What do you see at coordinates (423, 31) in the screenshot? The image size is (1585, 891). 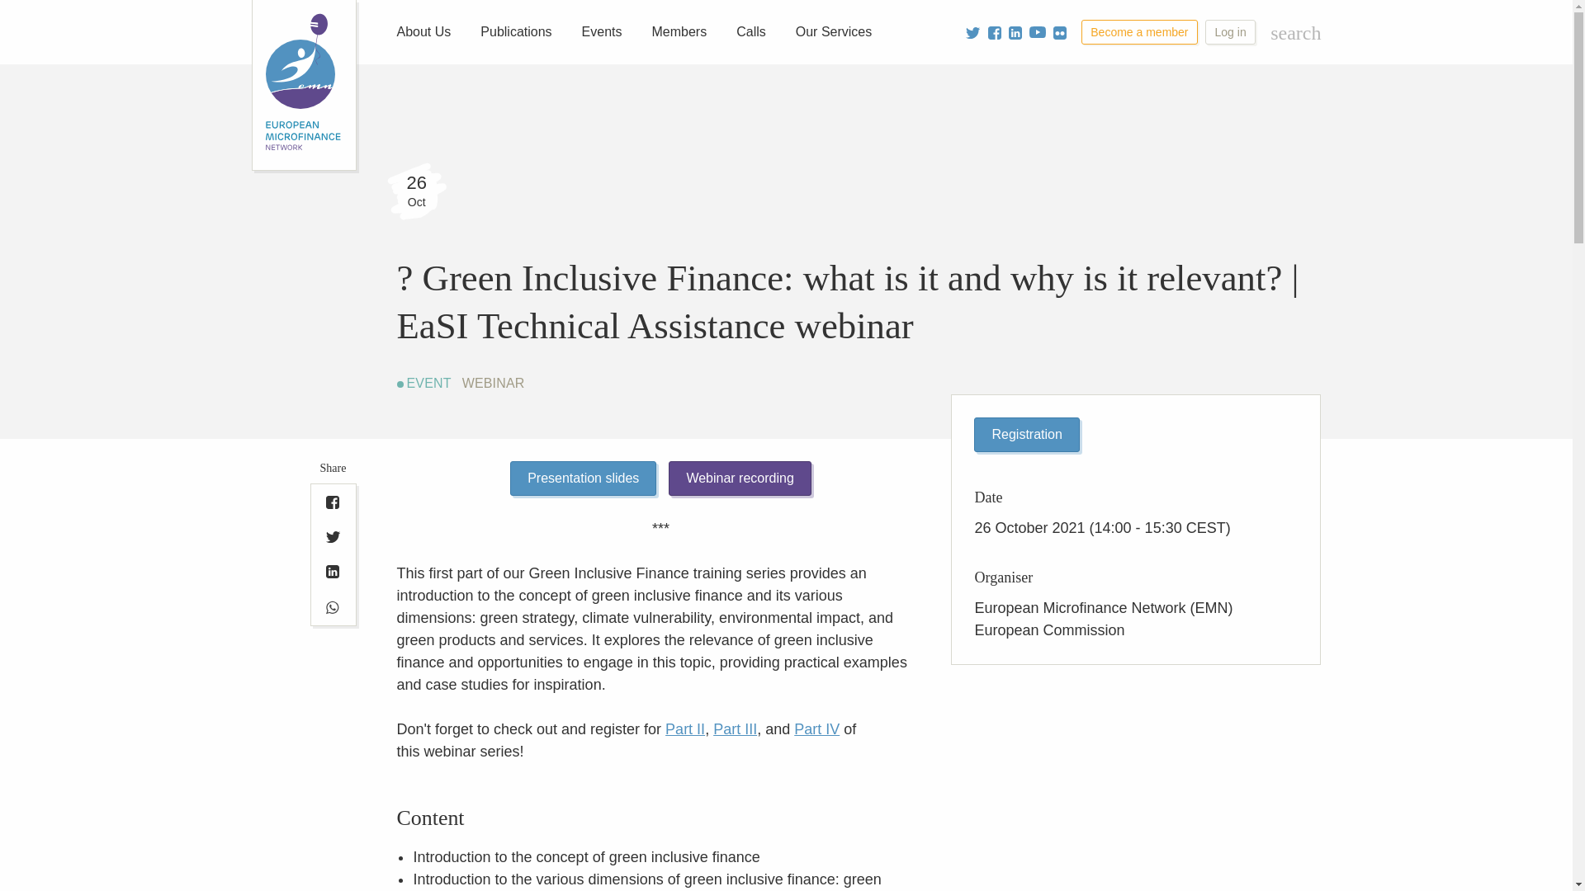 I see `About Us` at bounding box center [423, 31].